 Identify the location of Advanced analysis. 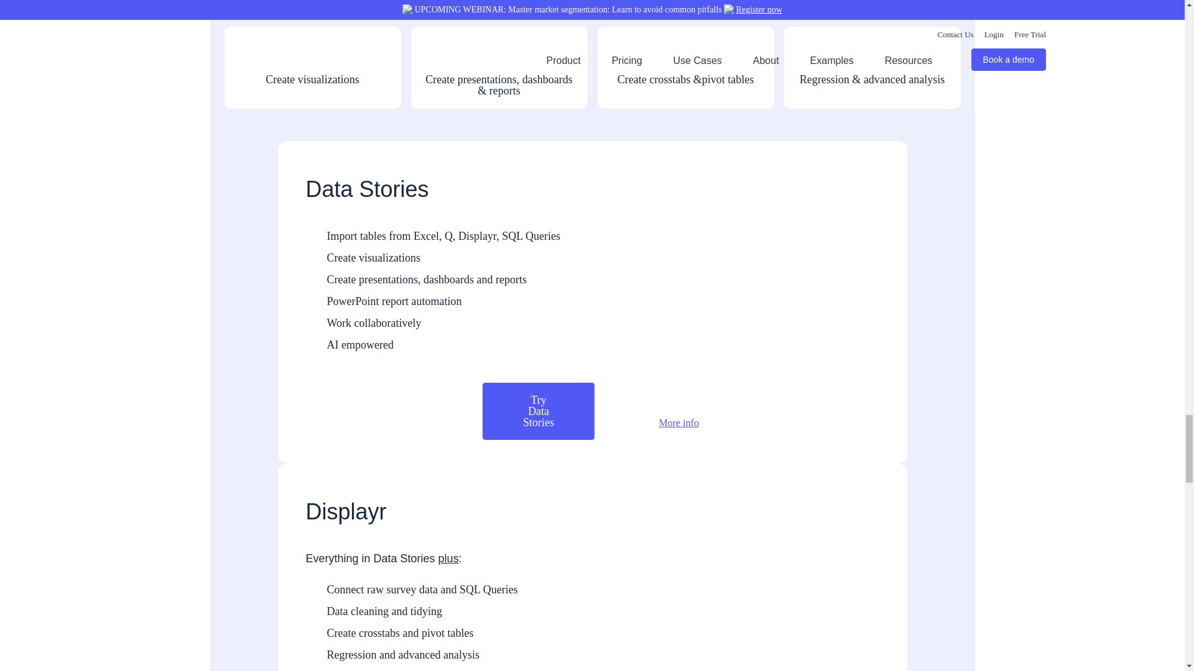
(805, 82).